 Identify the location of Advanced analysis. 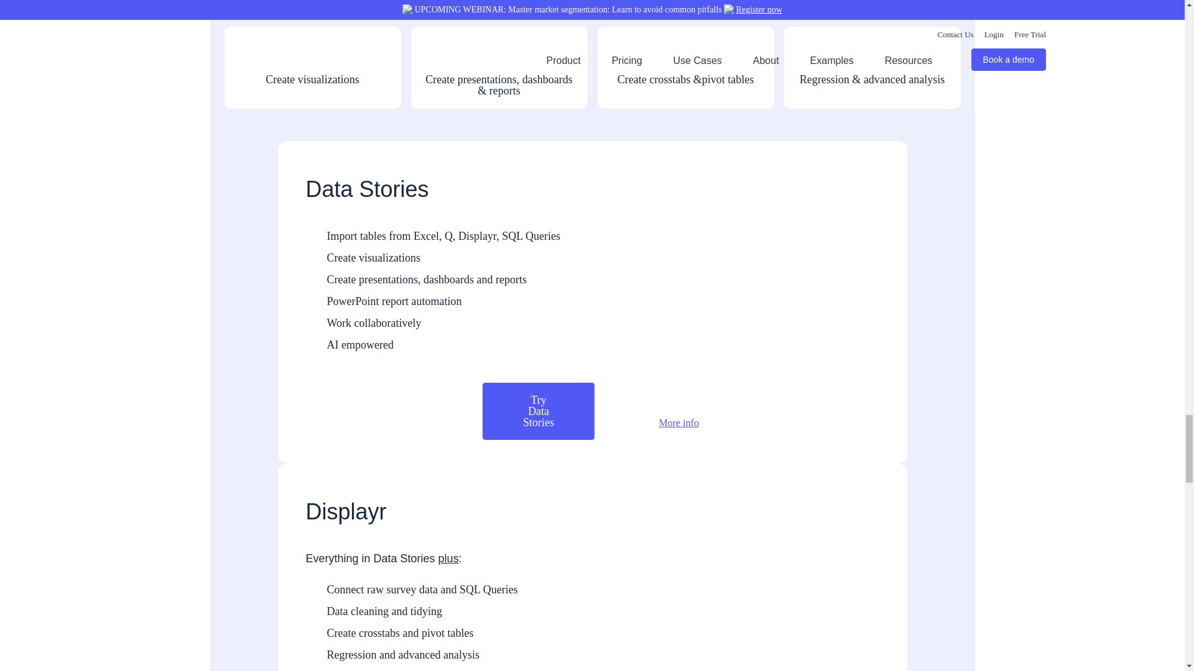
(805, 82).